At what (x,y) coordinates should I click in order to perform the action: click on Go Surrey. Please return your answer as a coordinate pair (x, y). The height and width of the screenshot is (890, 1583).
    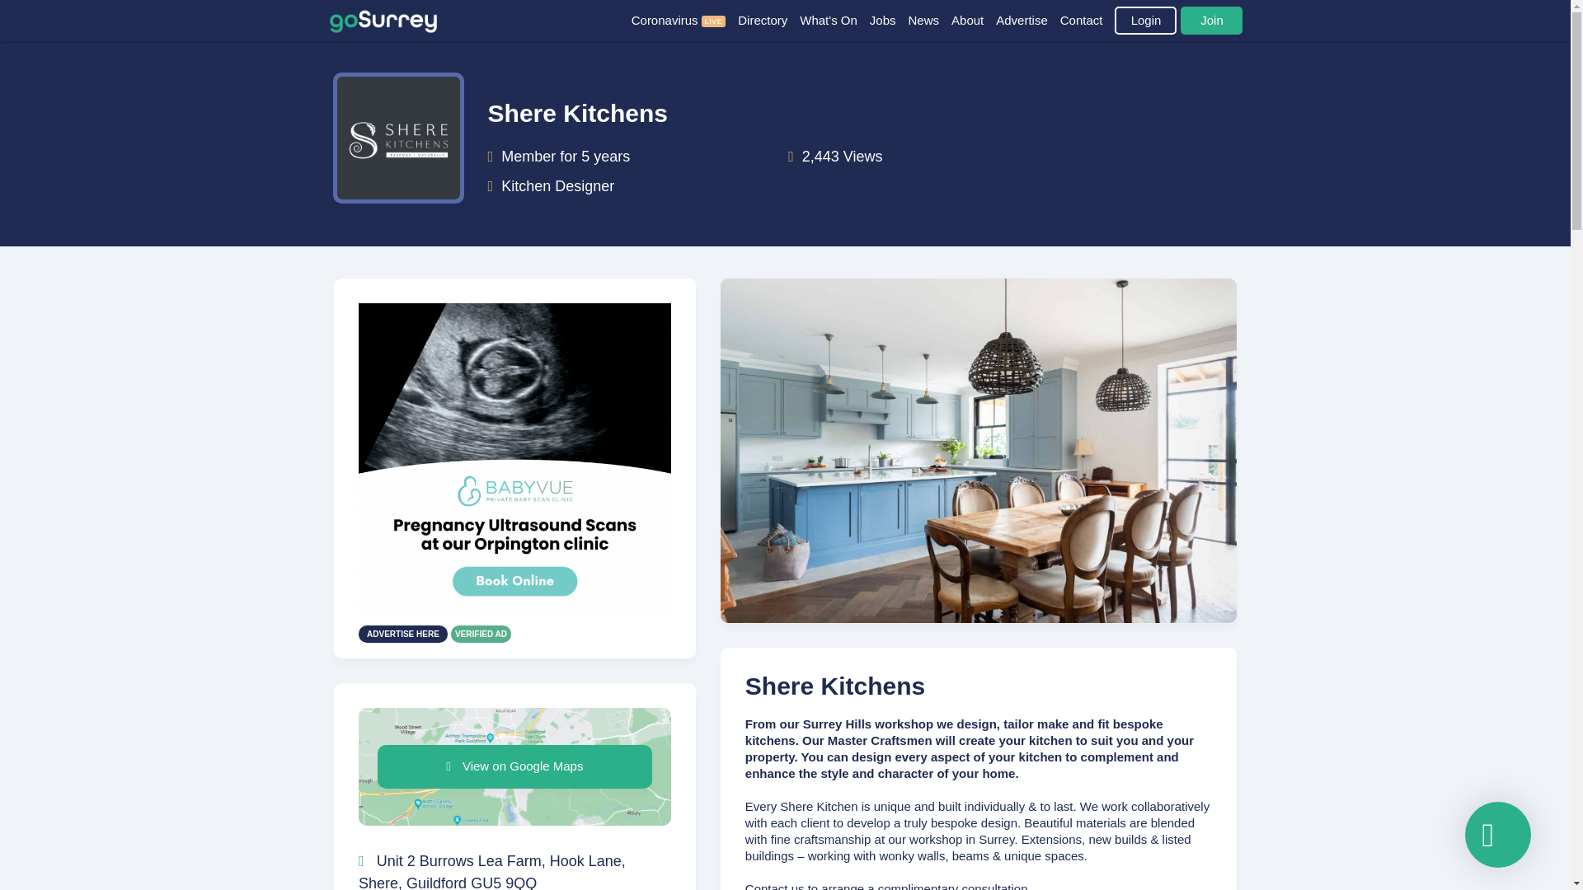
    Looking at the image, I should click on (383, 20).